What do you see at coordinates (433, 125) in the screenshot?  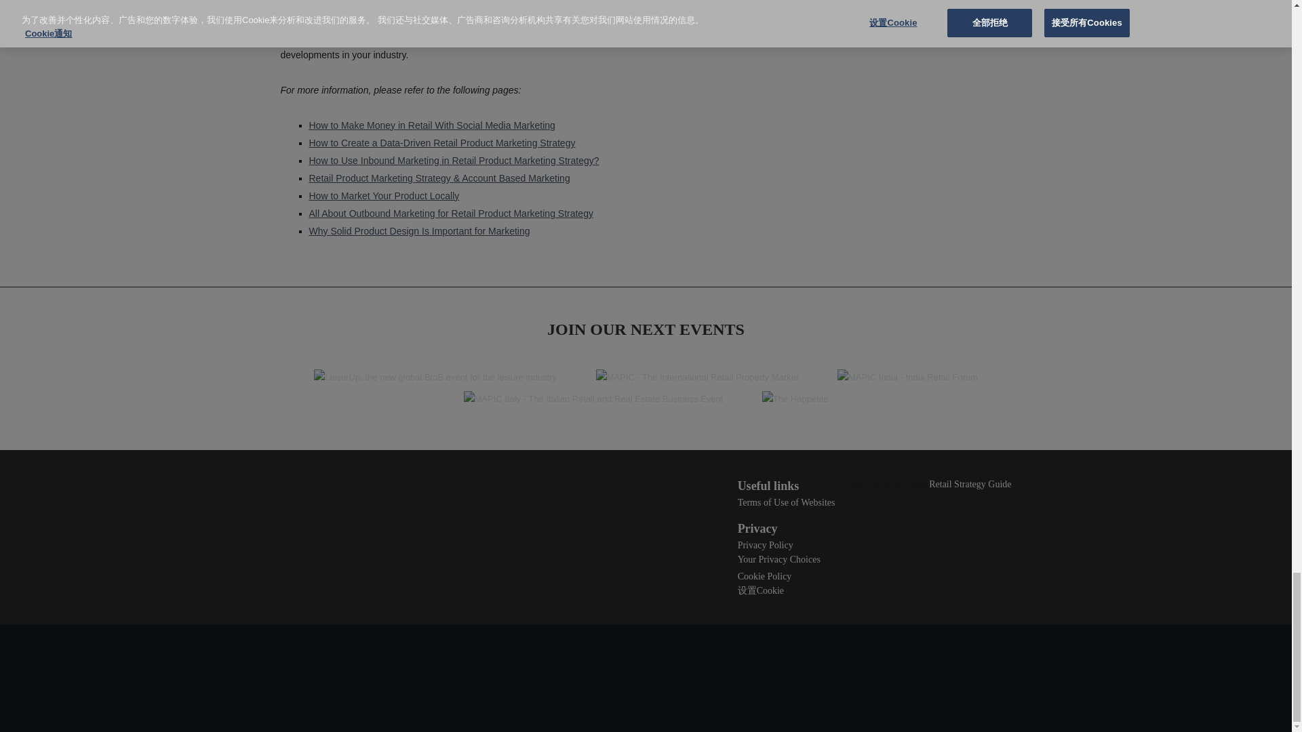 I see `How to Make Money in Retail With Social Media Marketing` at bounding box center [433, 125].